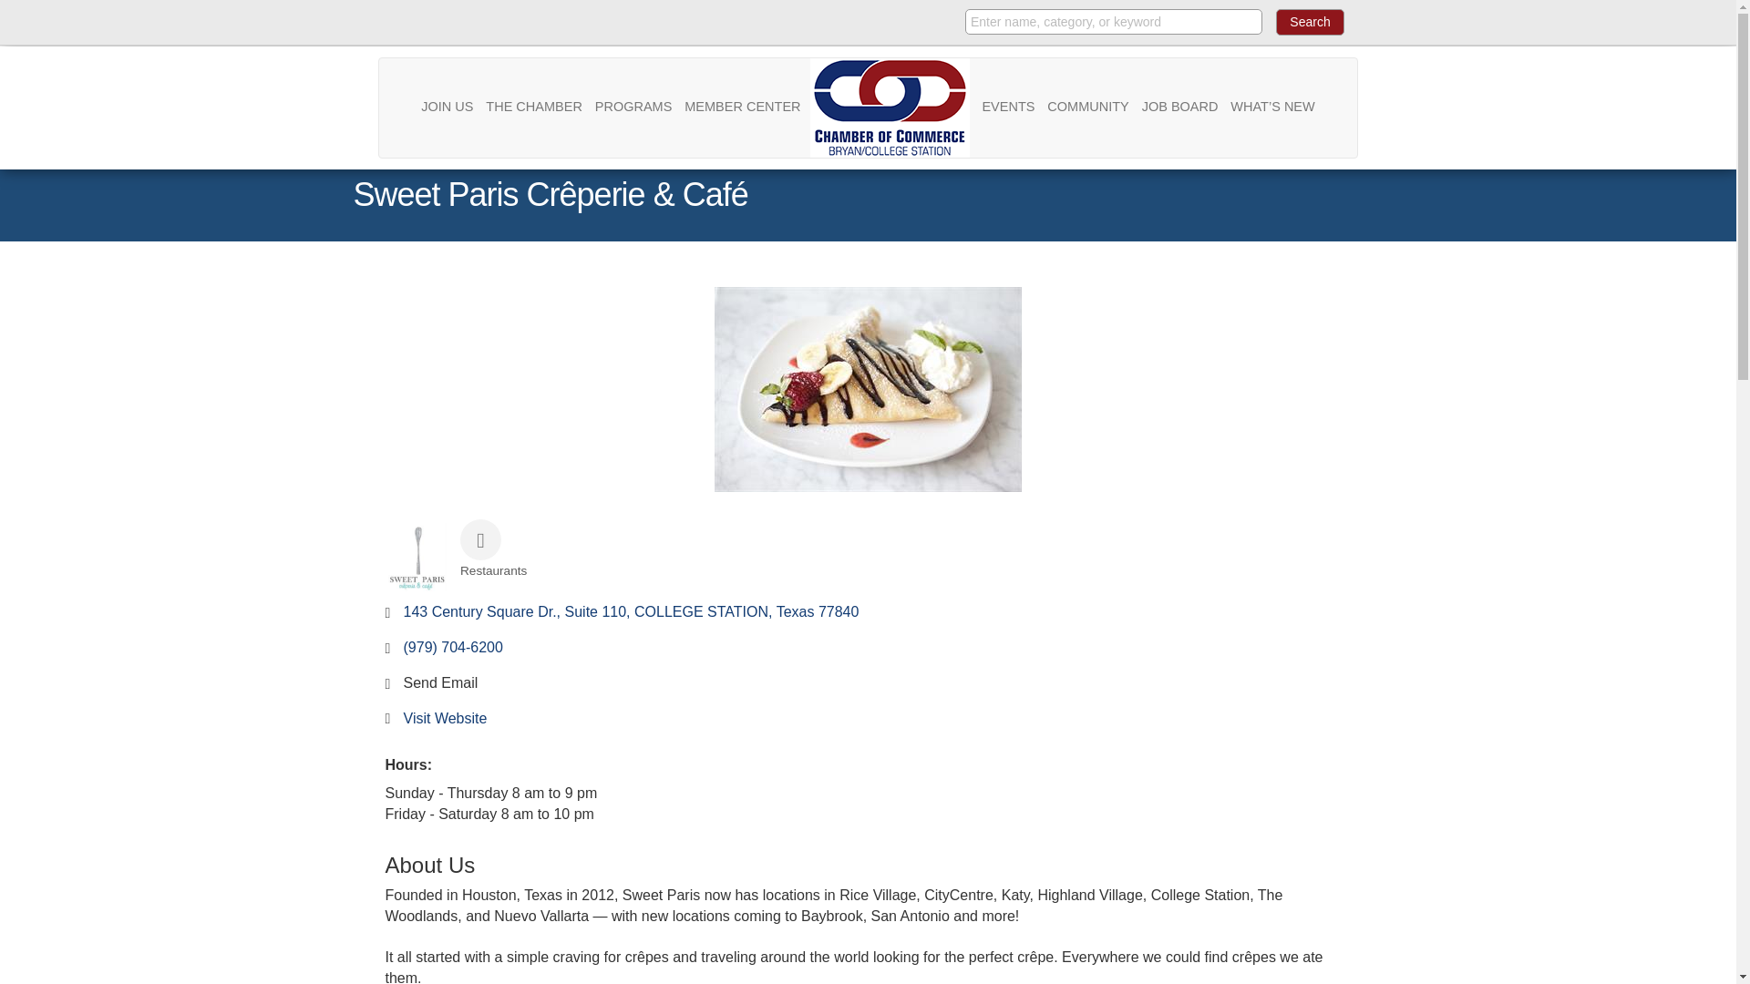 This screenshot has width=1750, height=984. What do you see at coordinates (534, 106) in the screenshot?
I see `THE CHAMBER` at bounding box center [534, 106].